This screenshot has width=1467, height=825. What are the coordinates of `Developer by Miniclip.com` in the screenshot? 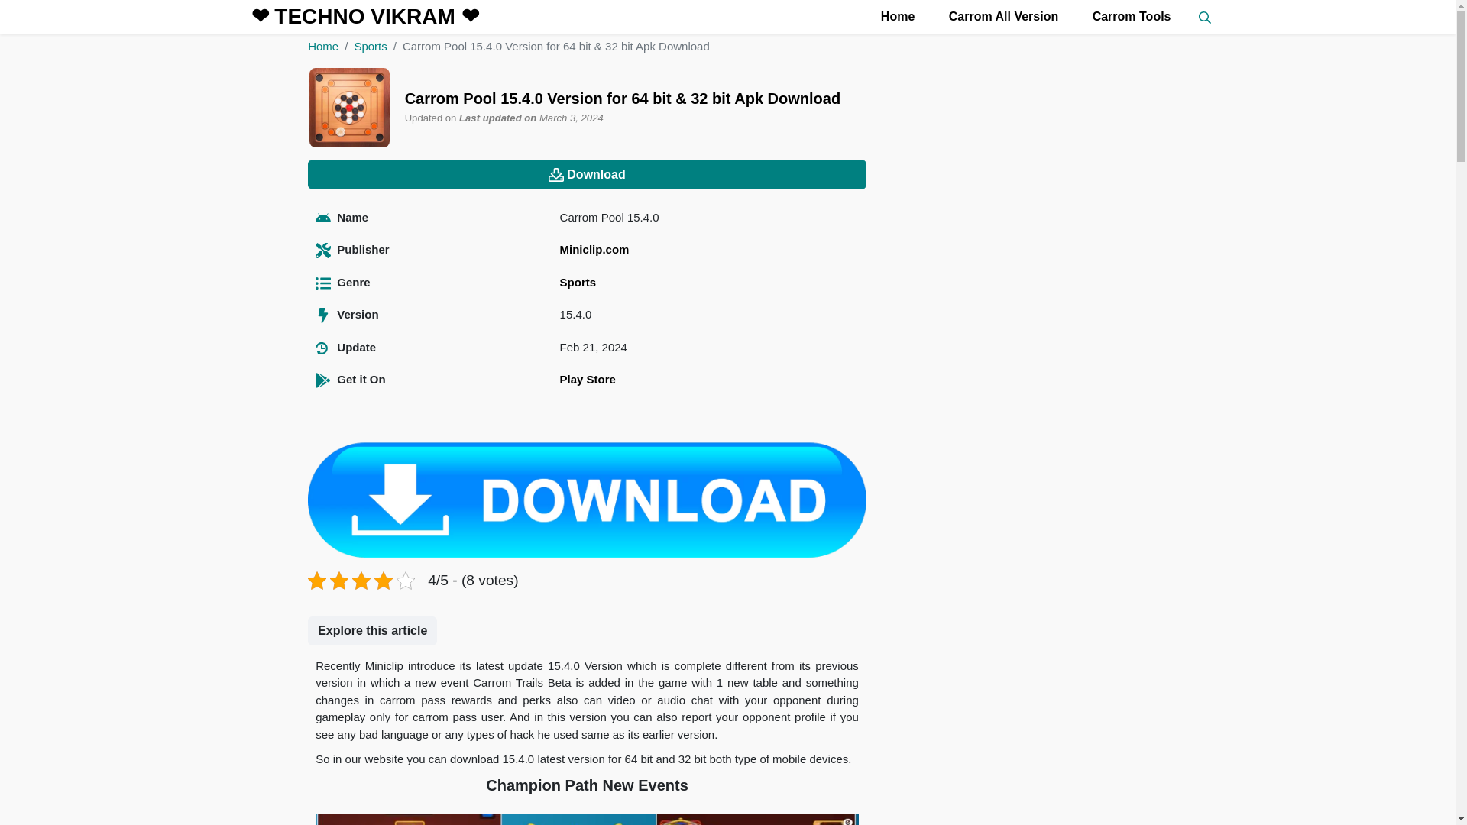 It's located at (594, 249).